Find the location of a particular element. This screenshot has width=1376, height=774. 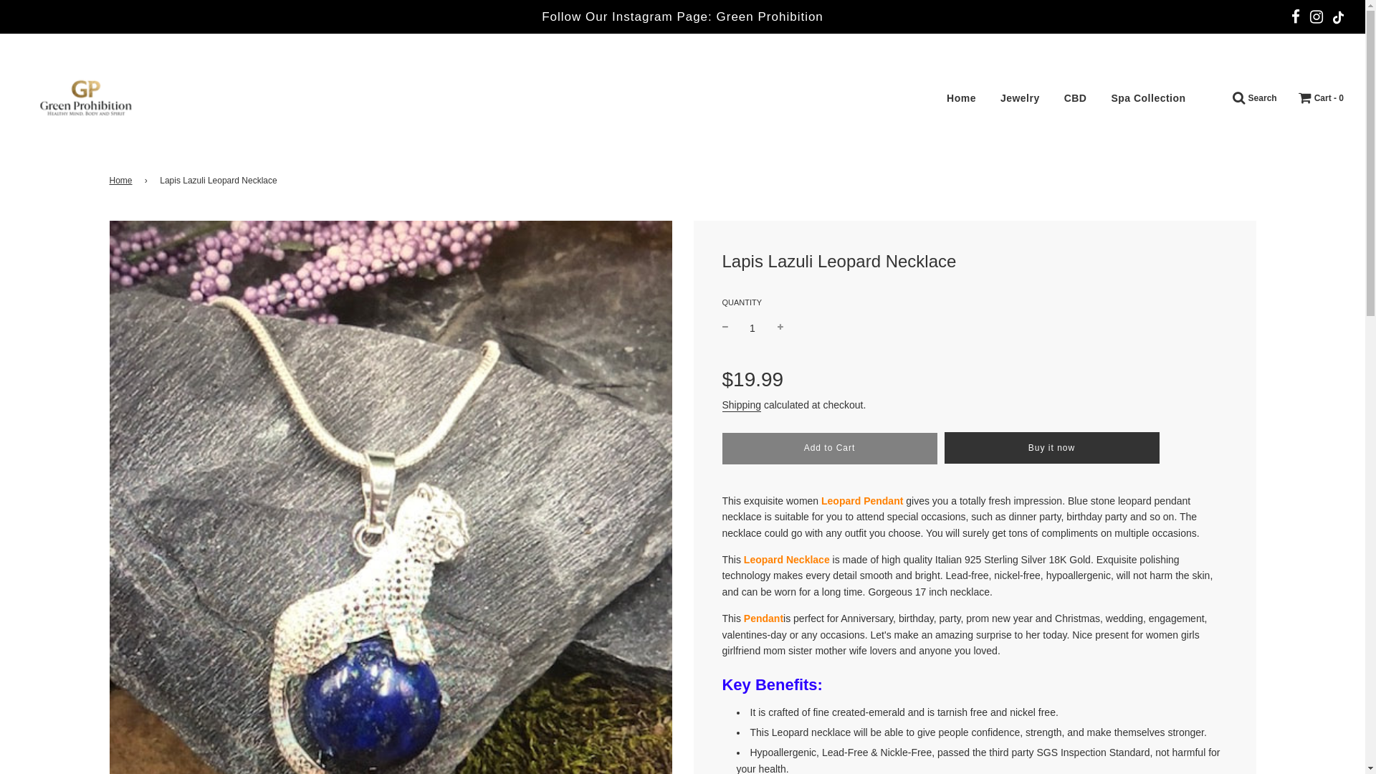

Cart - 0 is located at coordinates (1322, 98).